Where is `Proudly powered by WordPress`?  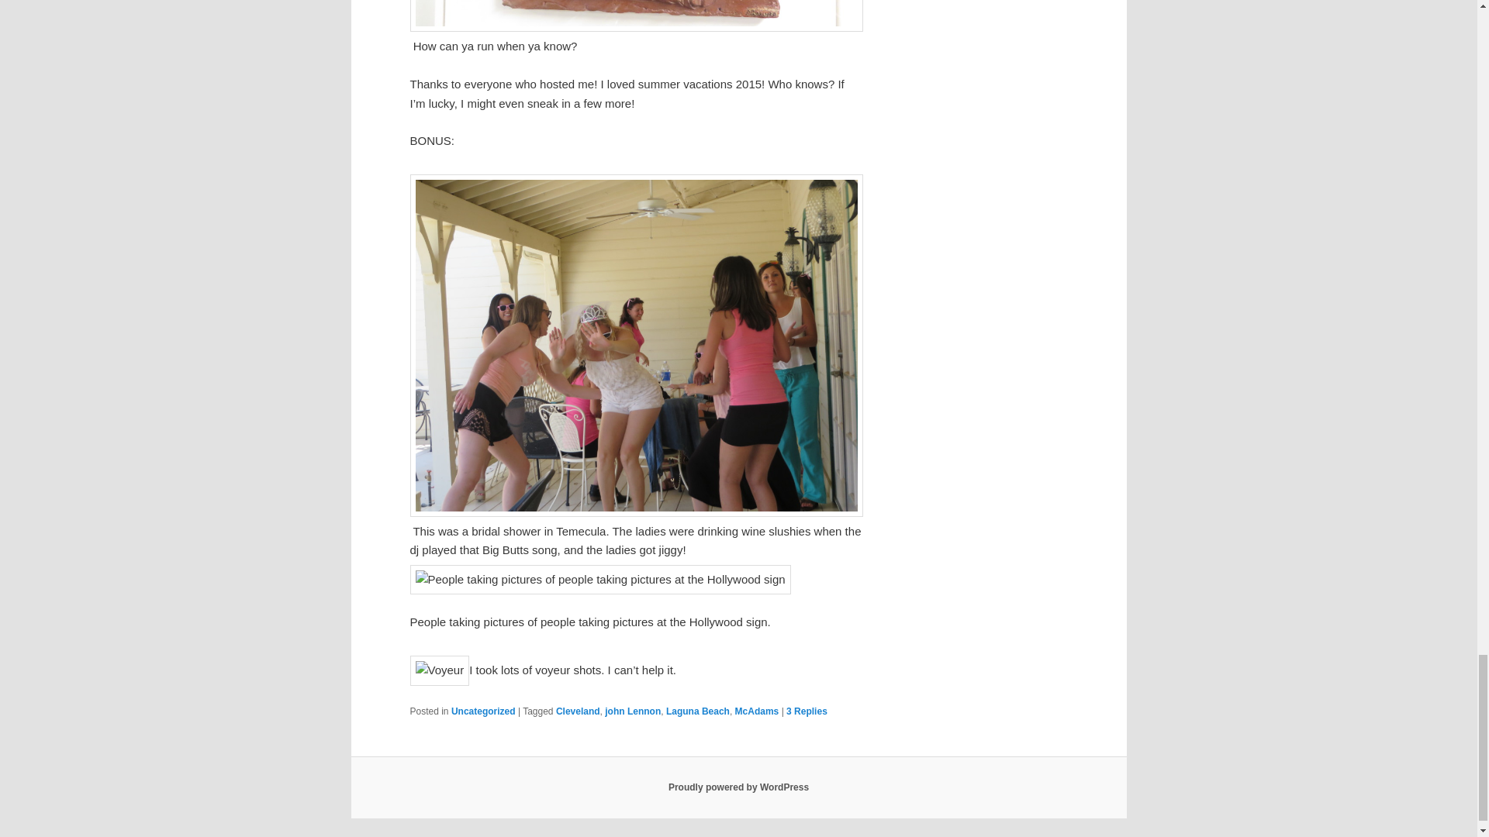
Proudly powered by WordPress is located at coordinates (738, 787).